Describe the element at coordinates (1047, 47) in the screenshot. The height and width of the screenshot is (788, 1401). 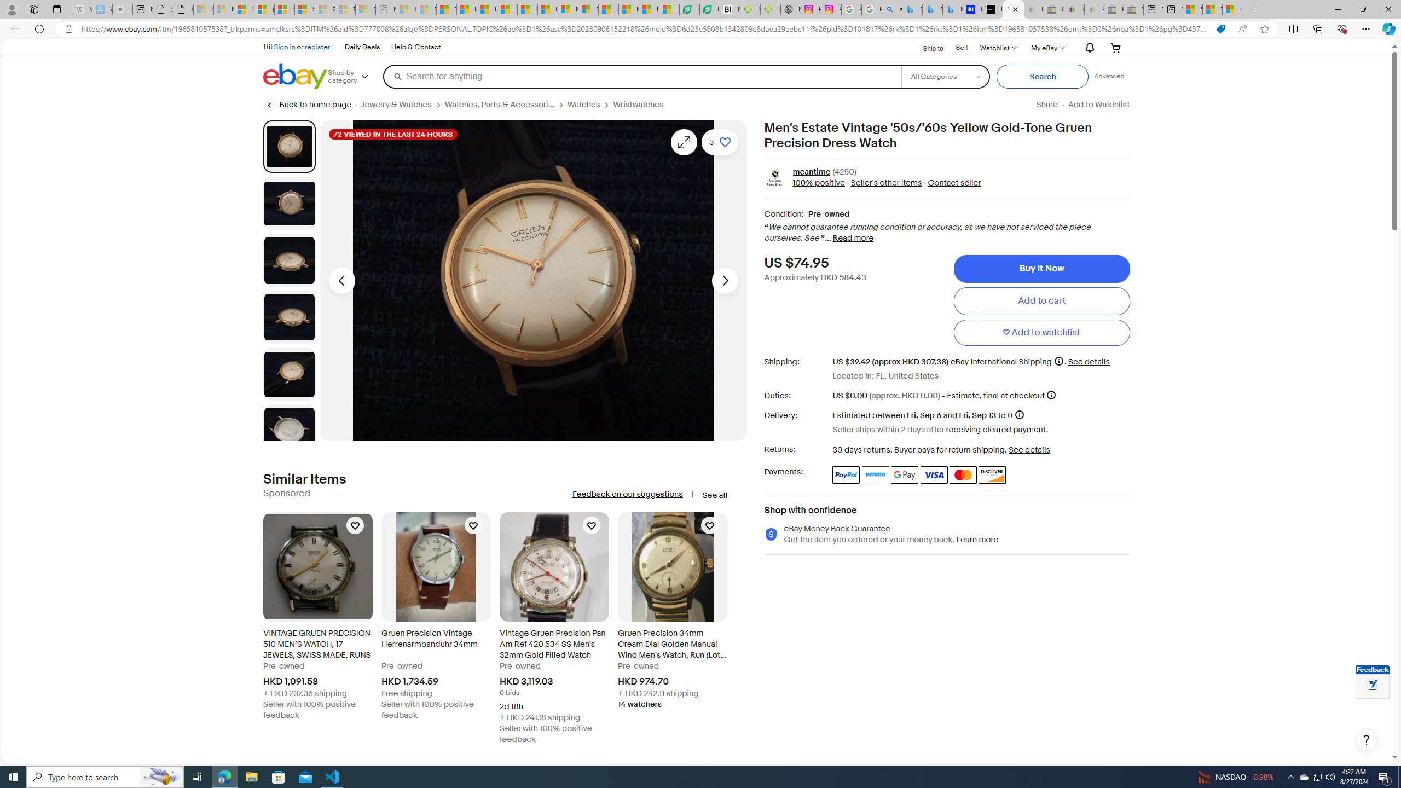
I see `My eBayExpand My eBay` at that location.